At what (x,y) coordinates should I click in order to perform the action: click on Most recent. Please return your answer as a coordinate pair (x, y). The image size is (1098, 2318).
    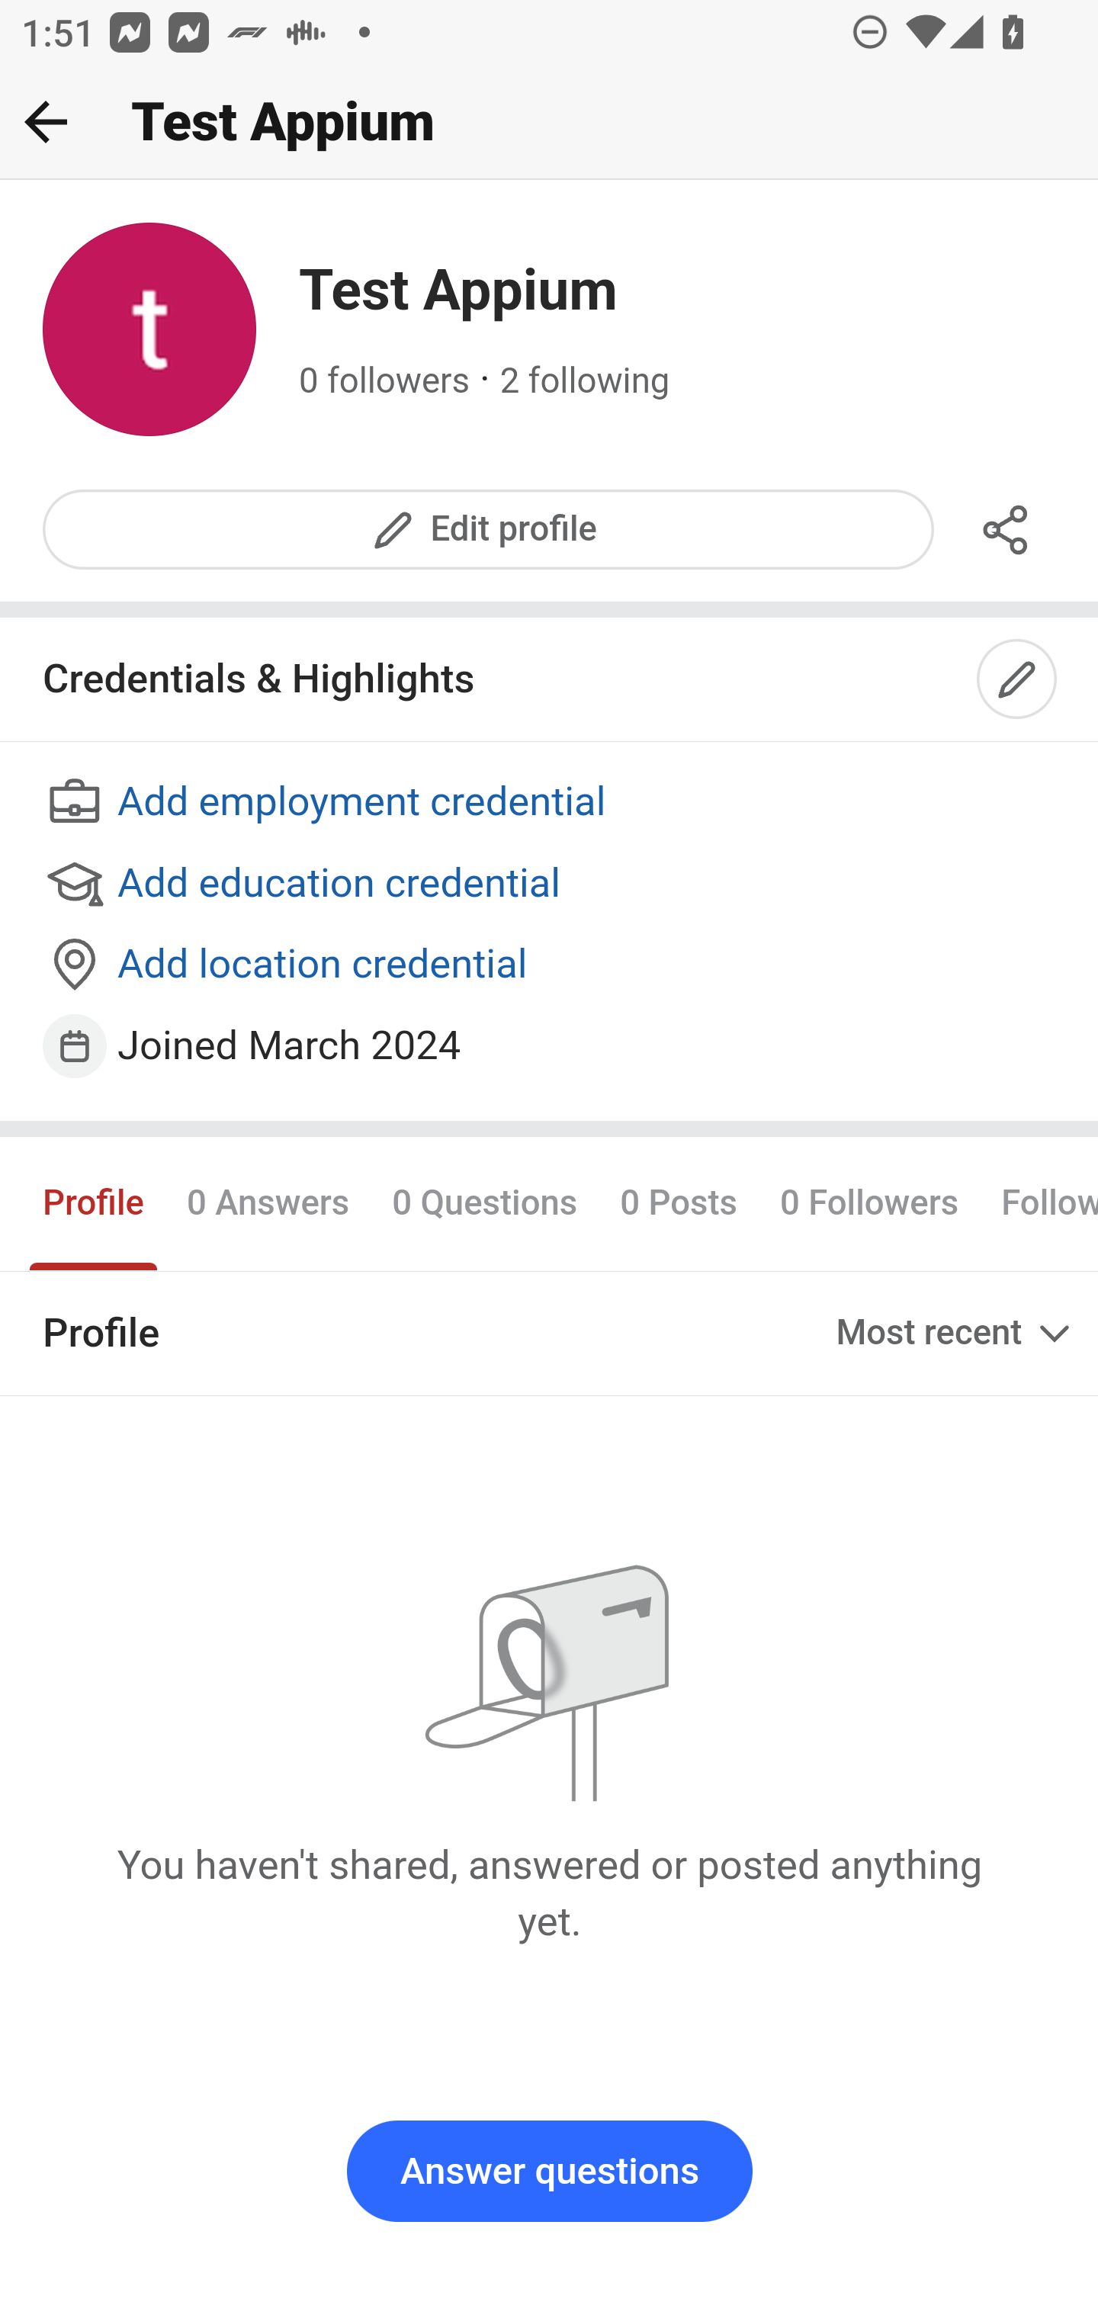
    Looking at the image, I should click on (956, 1334).